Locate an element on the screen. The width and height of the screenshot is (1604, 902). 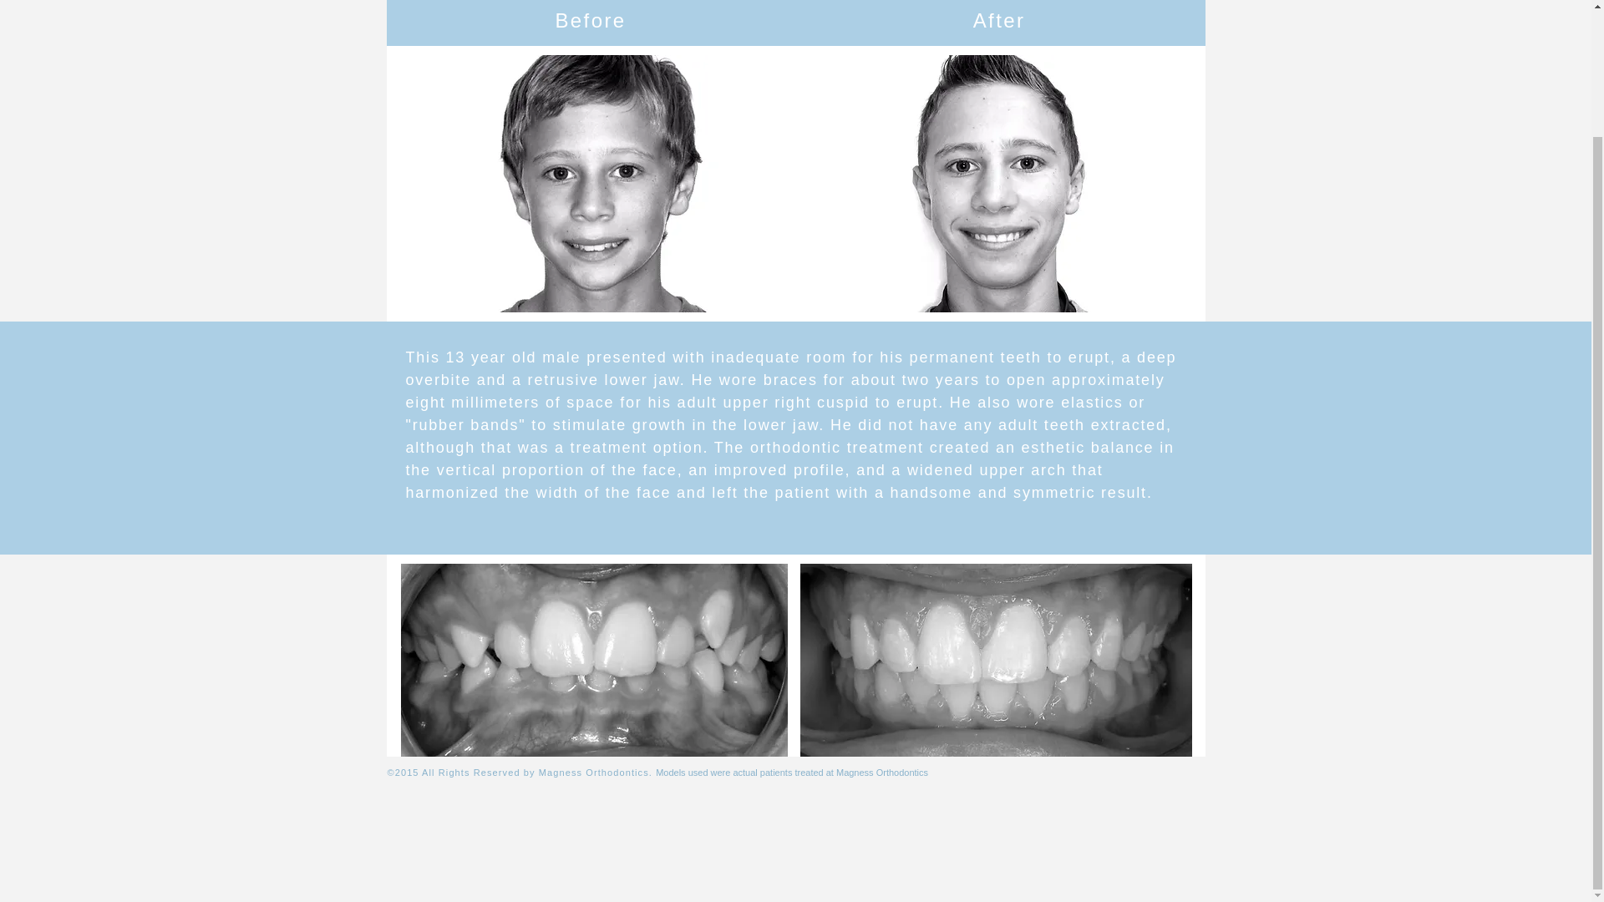
Connor Sloan Initial CenterBefore.jpg is located at coordinates (594, 660).